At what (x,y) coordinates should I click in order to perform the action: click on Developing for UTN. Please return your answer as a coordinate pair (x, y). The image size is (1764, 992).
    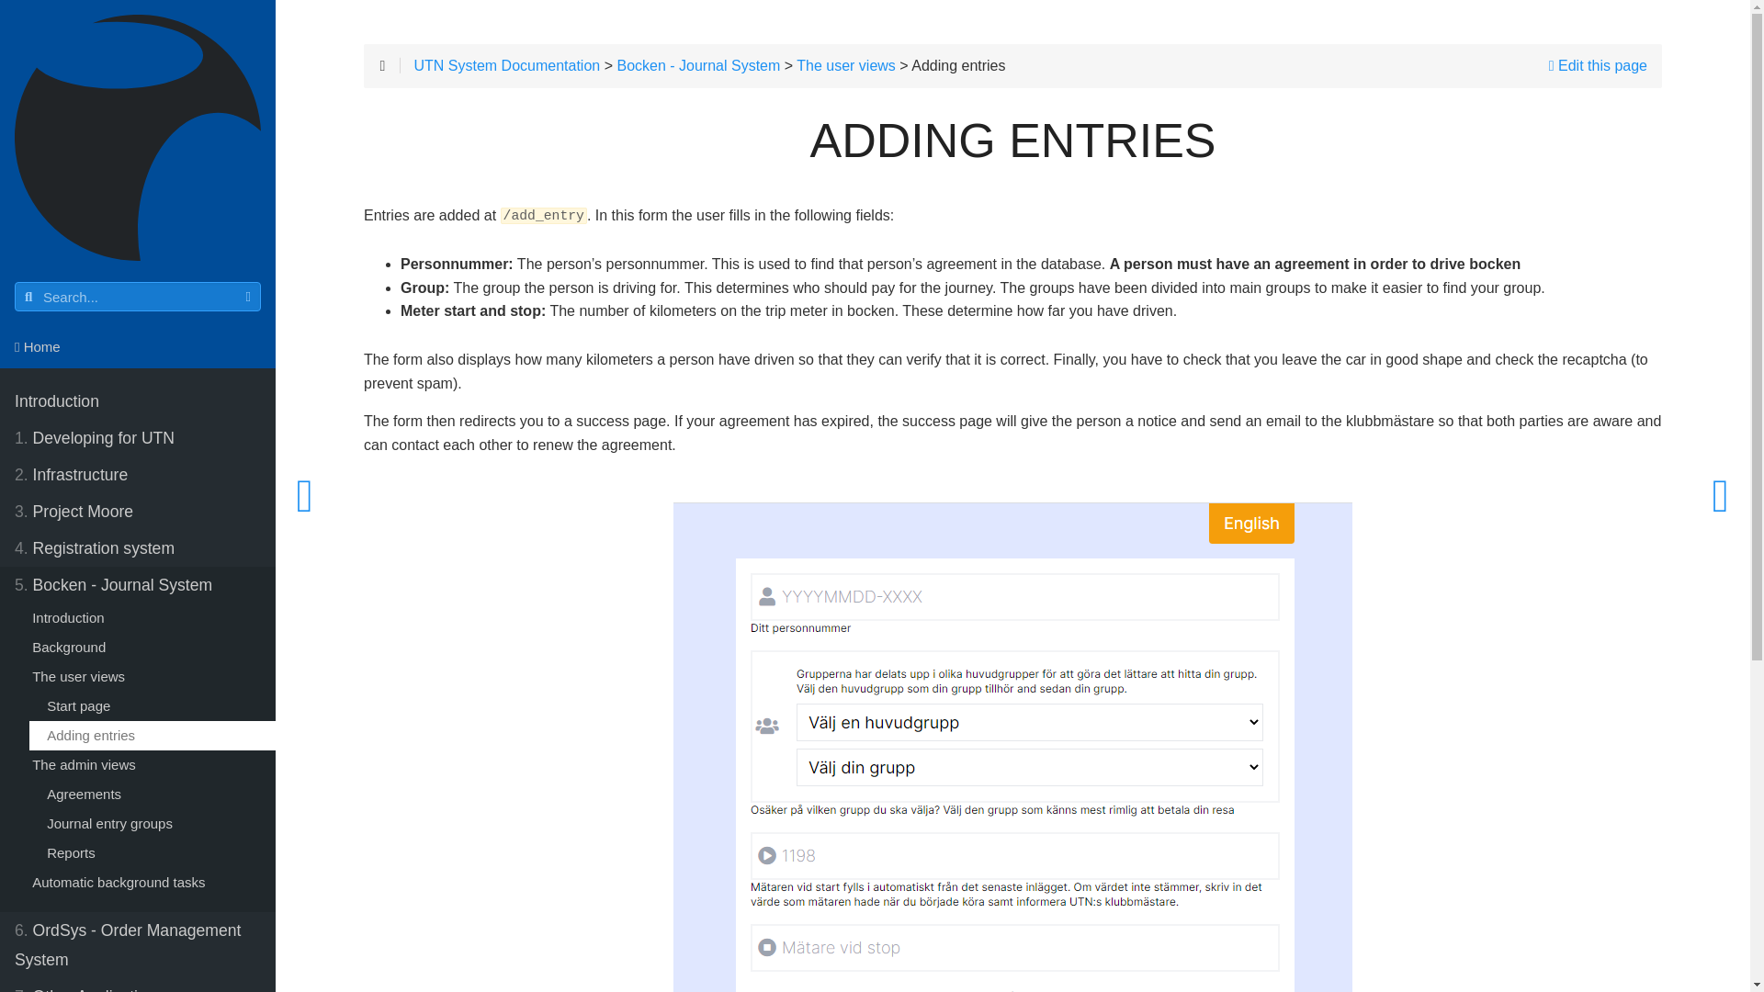
    Looking at the image, I should click on (138, 437).